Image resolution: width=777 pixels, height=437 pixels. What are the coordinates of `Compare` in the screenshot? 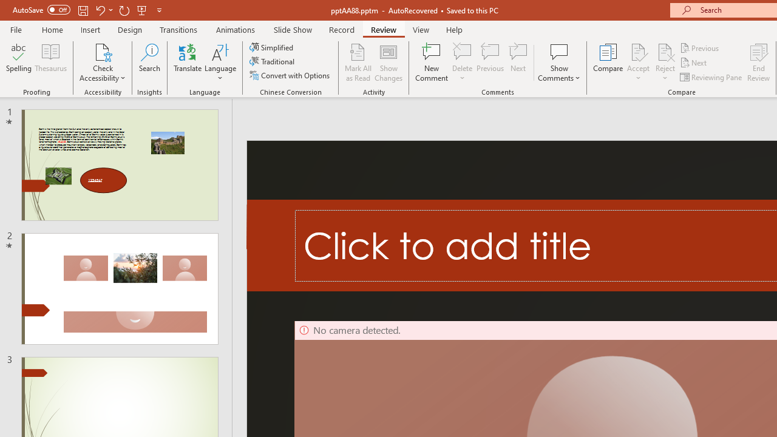 It's located at (608, 62).